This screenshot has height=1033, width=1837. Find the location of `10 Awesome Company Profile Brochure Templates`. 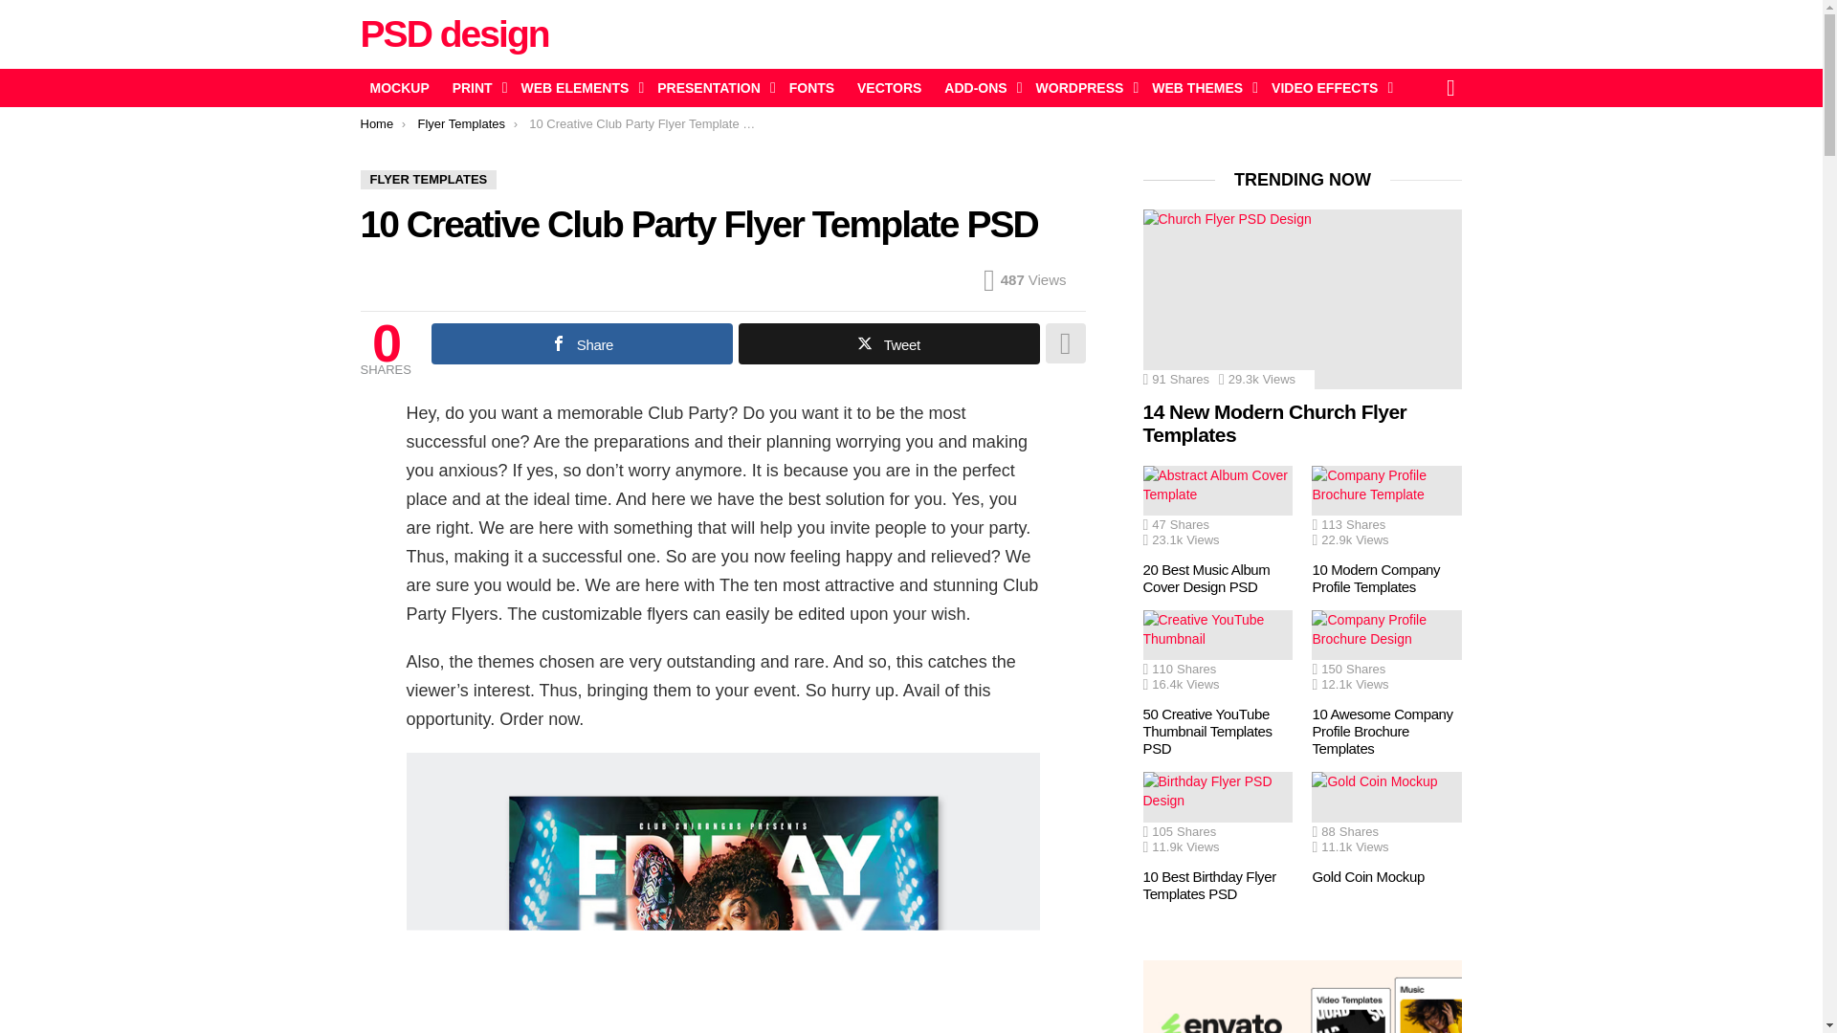

10 Awesome Company Profile Brochure Templates is located at coordinates (1386, 652).